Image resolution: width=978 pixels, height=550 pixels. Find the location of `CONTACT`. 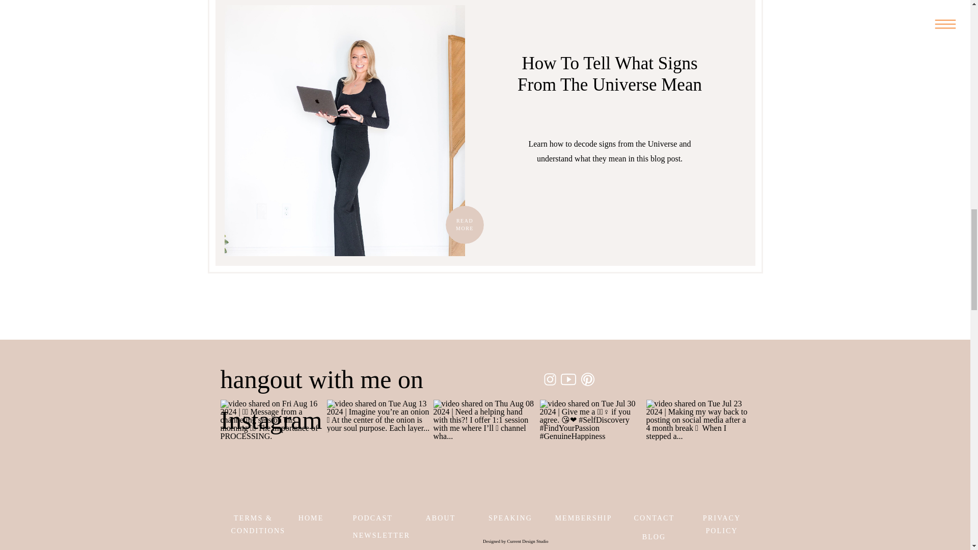

CONTACT is located at coordinates (654, 517).